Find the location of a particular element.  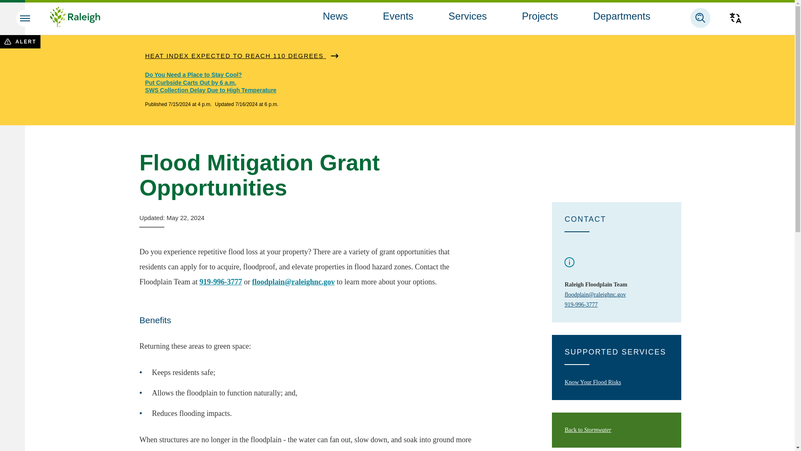

Menu is located at coordinates (25, 18).